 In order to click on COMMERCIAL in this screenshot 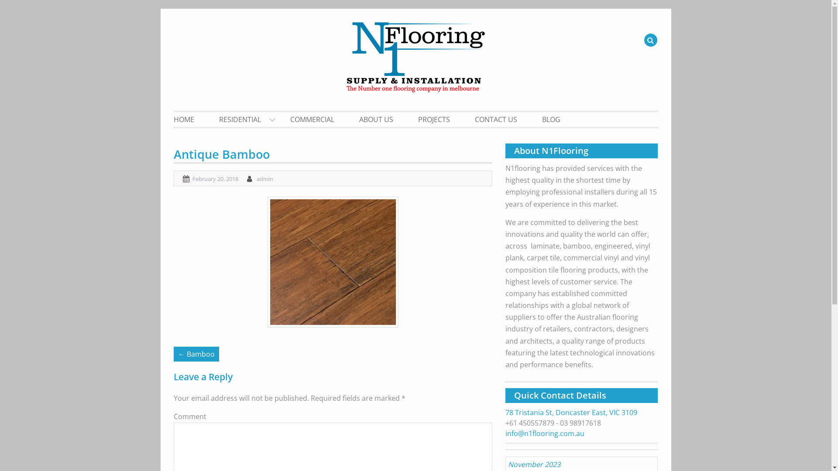, I will do `click(313, 119)`.